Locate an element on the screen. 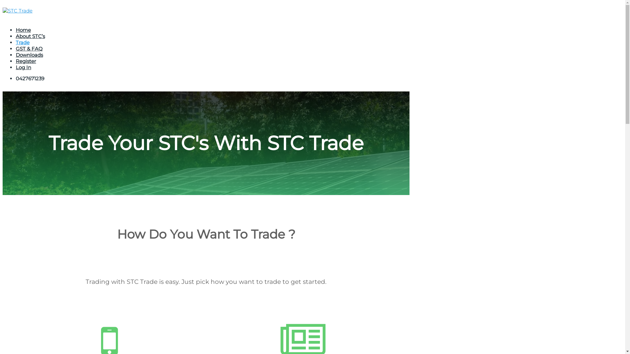 This screenshot has height=354, width=630. Register is located at coordinates (26, 61).